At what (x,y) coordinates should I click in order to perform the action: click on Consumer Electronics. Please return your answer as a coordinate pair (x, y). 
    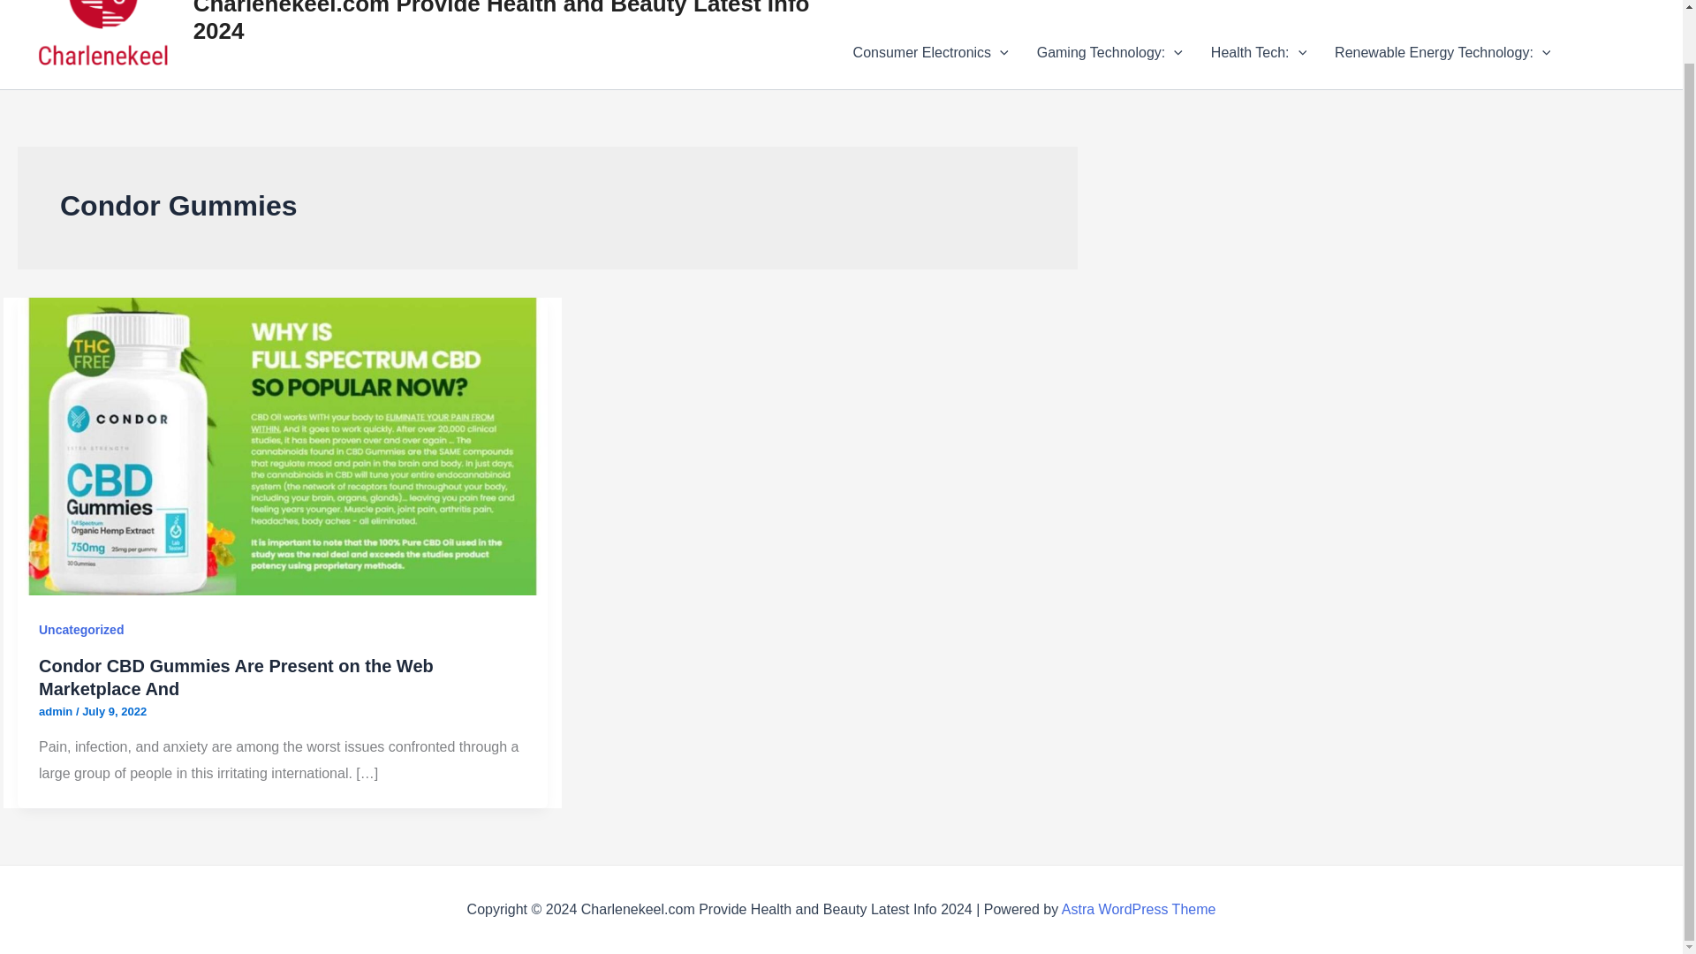
    Looking at the image, I should click on (931, 53).